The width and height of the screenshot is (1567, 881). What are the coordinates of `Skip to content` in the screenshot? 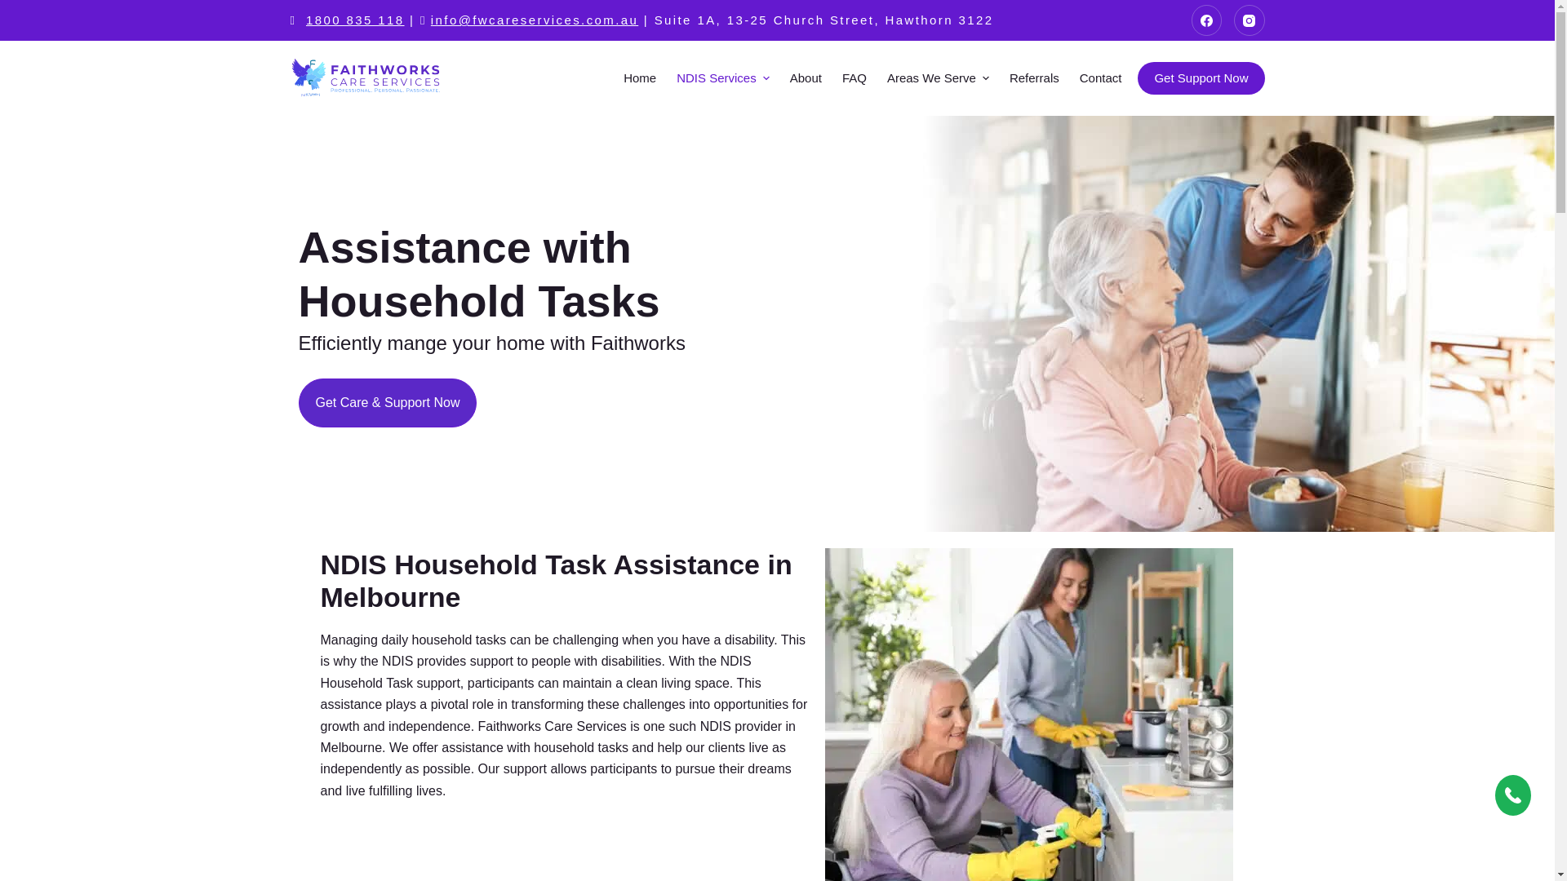 It's located at (16, 8).